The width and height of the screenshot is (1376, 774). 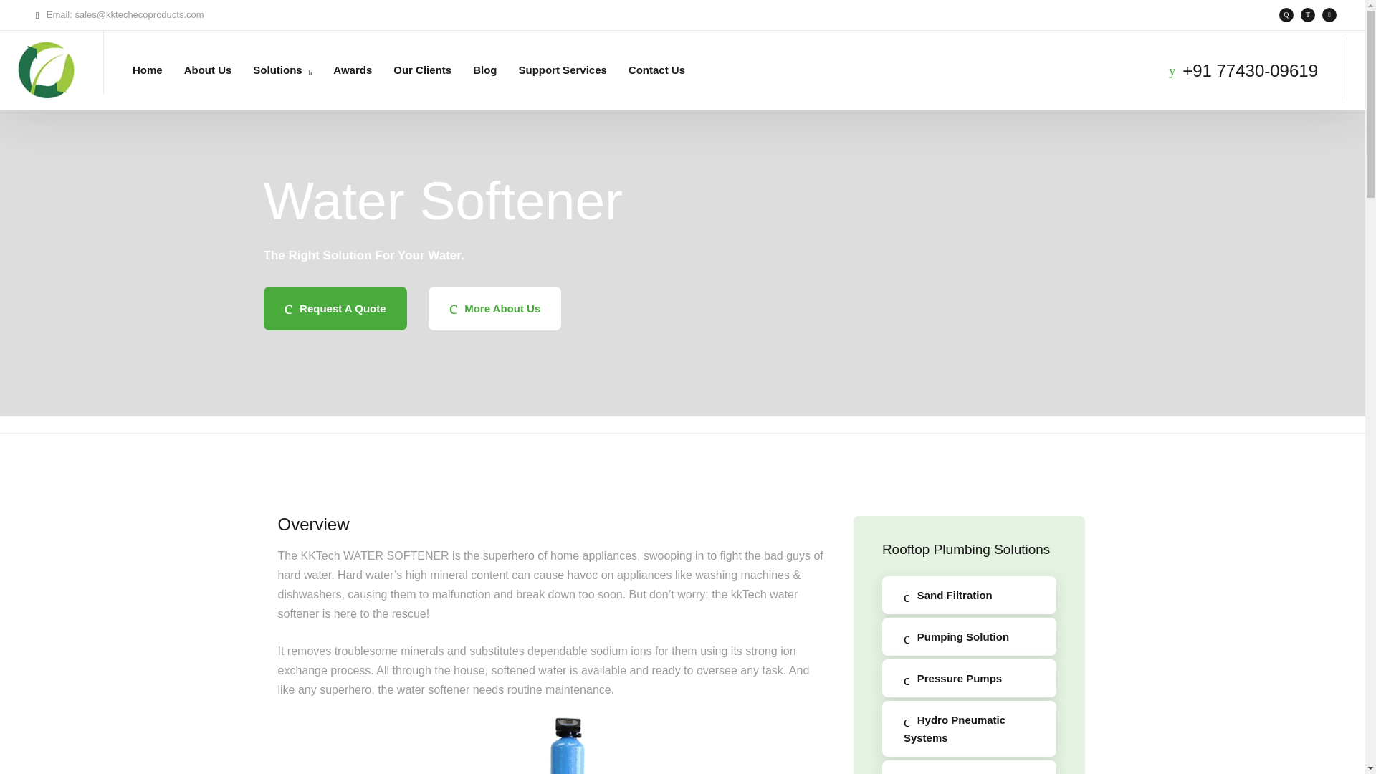 I want to click on Drainage And Sewage Pumps, so click(x=969, y=767).